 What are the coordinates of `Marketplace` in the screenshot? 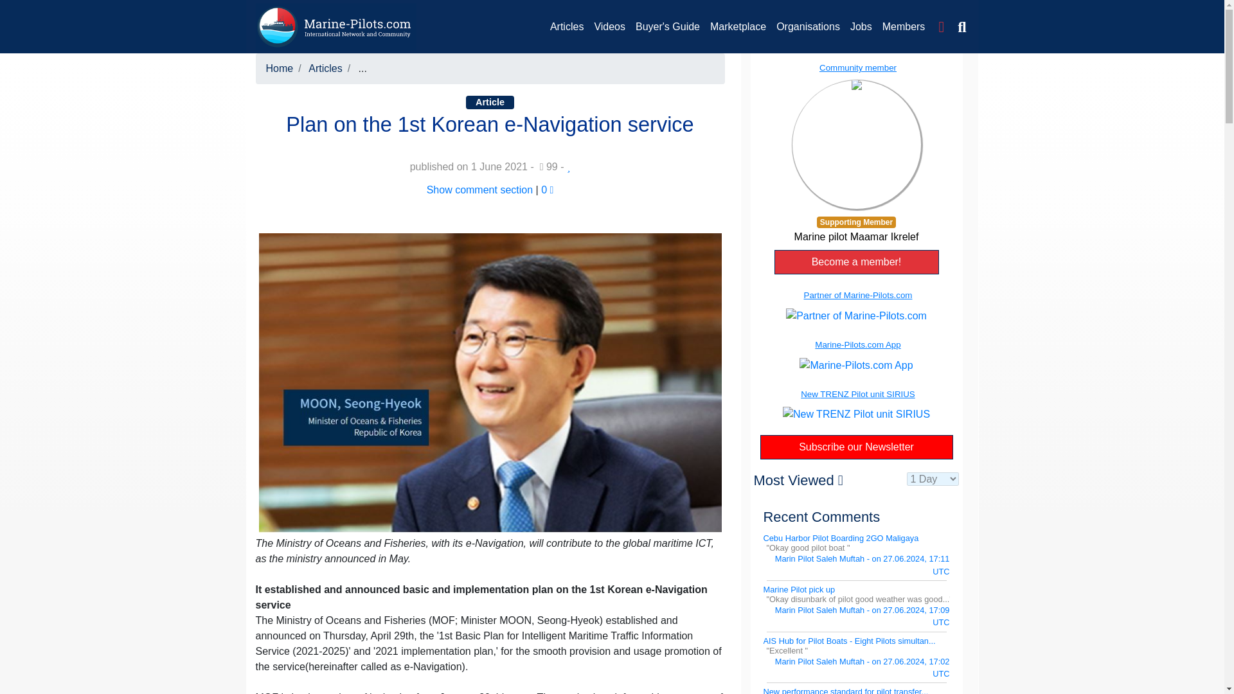 It's located at (738, 26).